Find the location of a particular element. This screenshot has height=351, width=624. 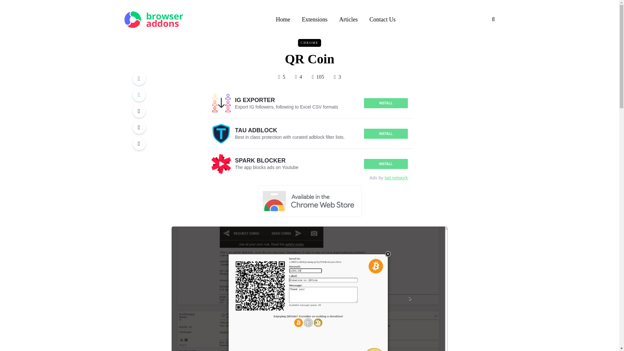

lad.network is located at coordinates (396, 177).